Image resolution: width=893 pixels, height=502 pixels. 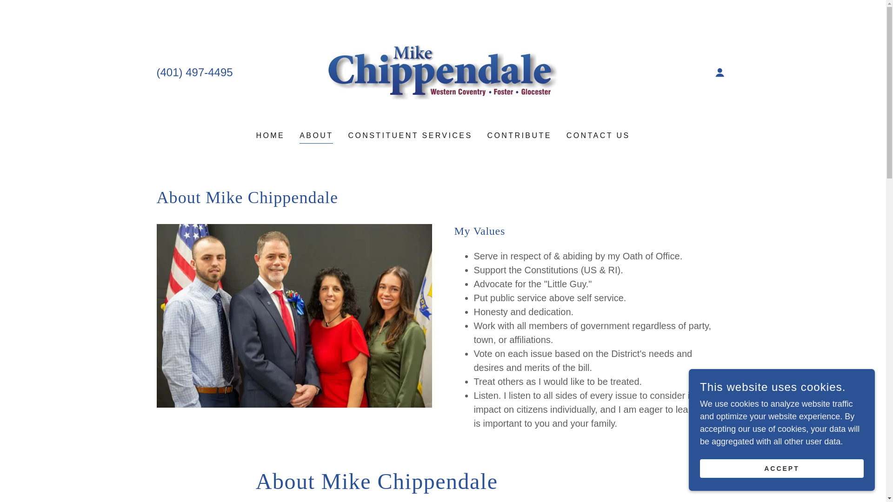 I want to click on CONTACT US, so click(x=598, y=136).